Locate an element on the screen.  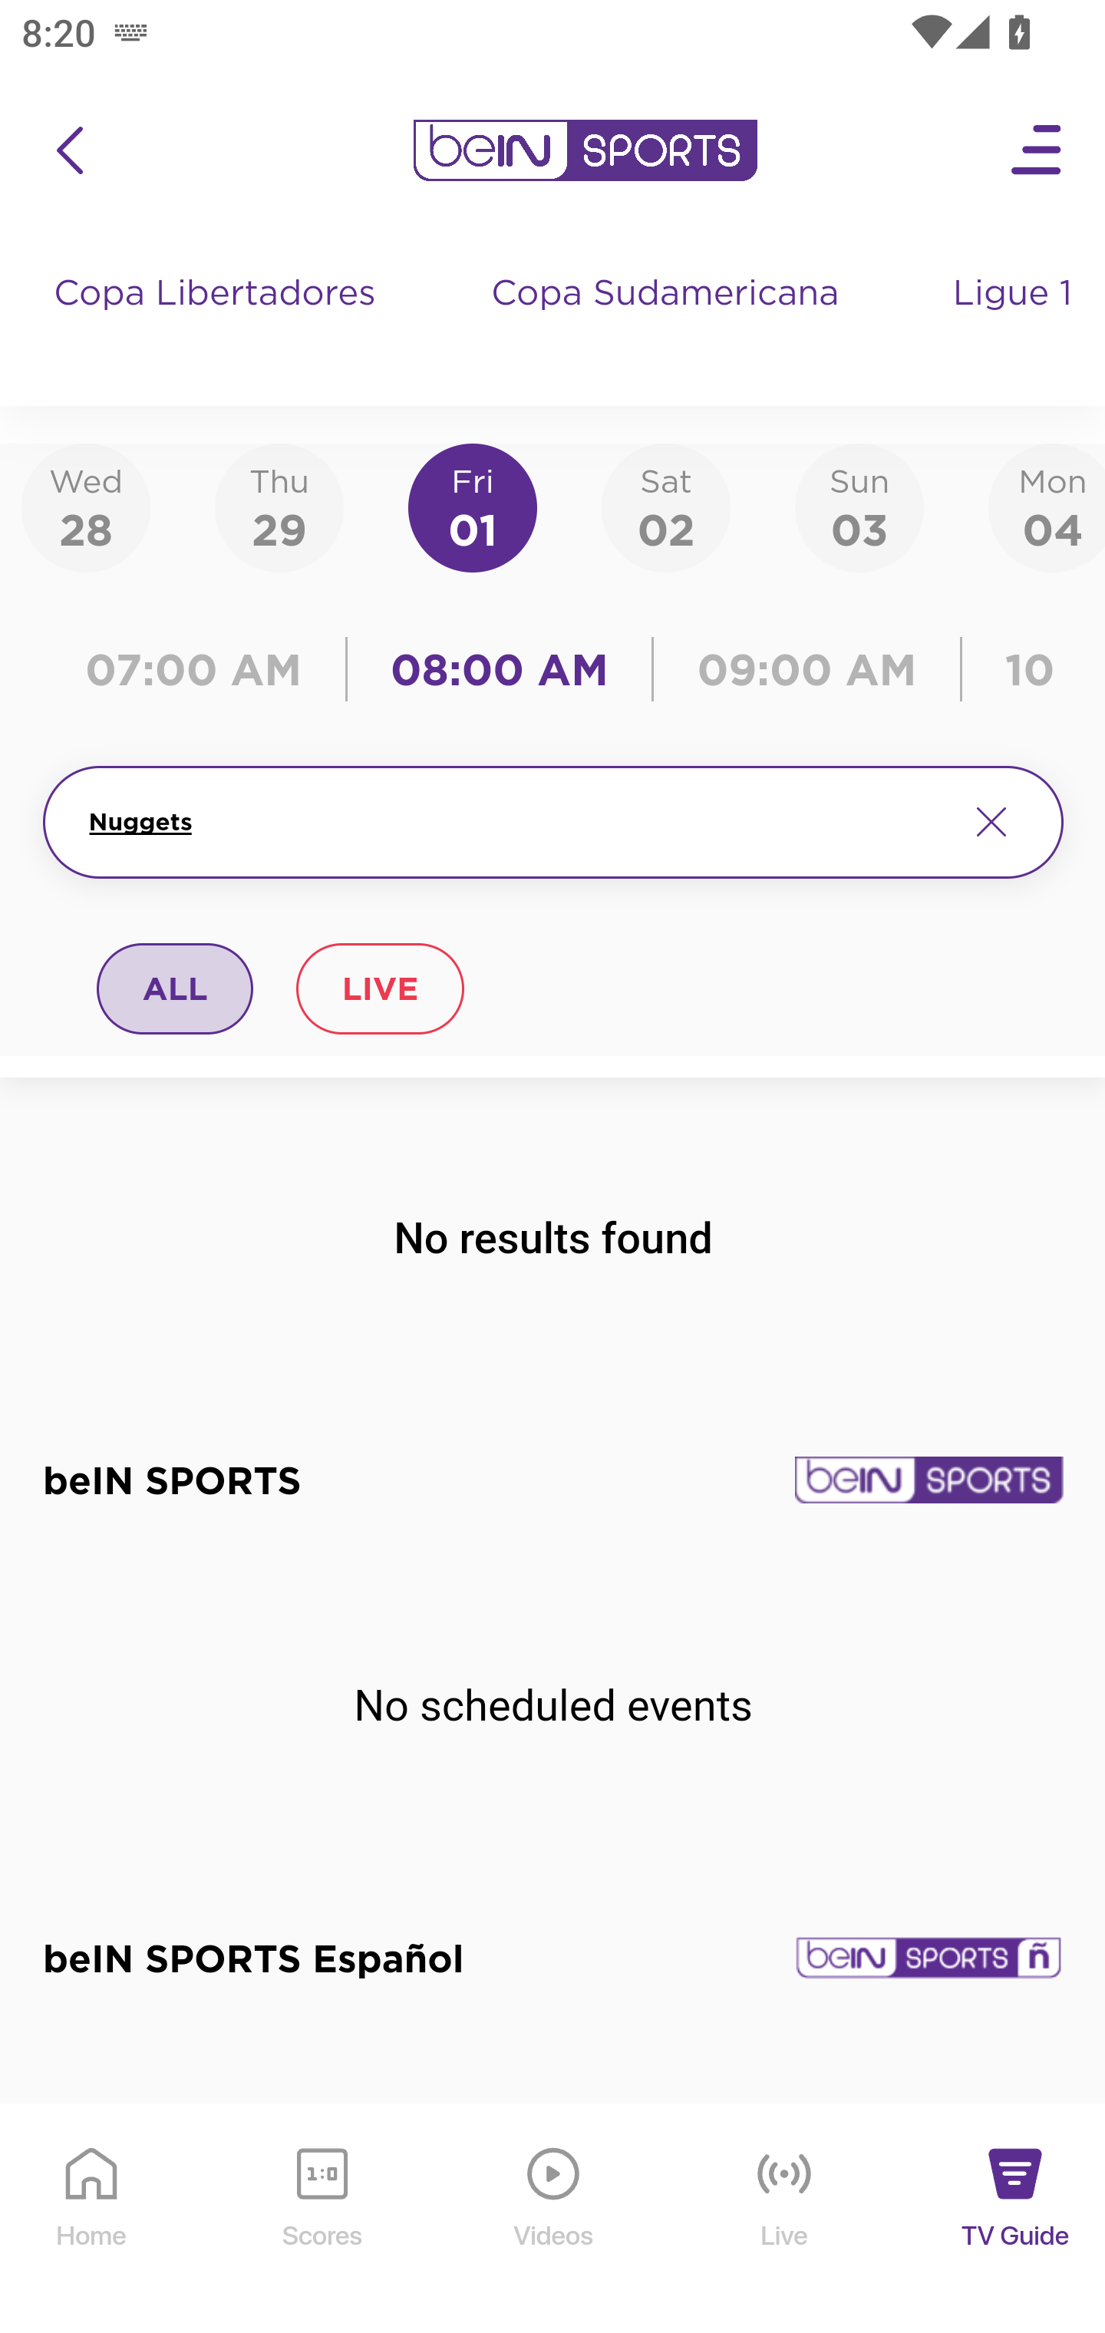
Fri01 is located at coordinates (473, 507).